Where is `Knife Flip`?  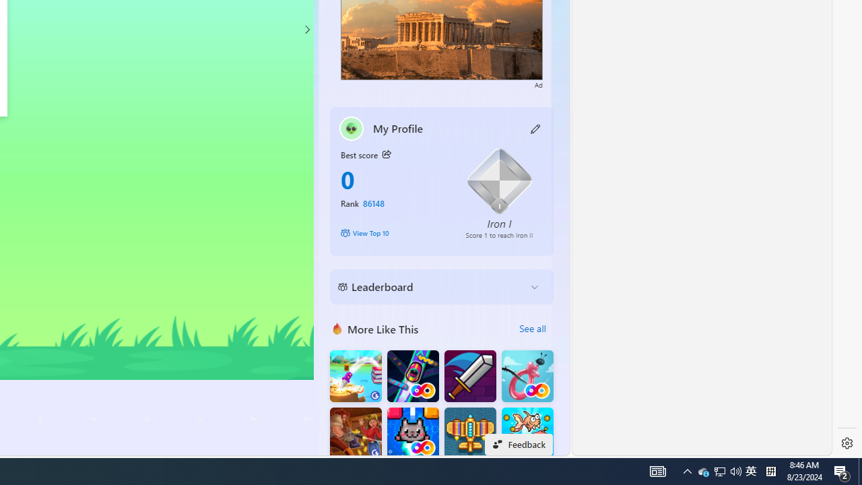
Knife Flip is located at coordinates (356, 376).